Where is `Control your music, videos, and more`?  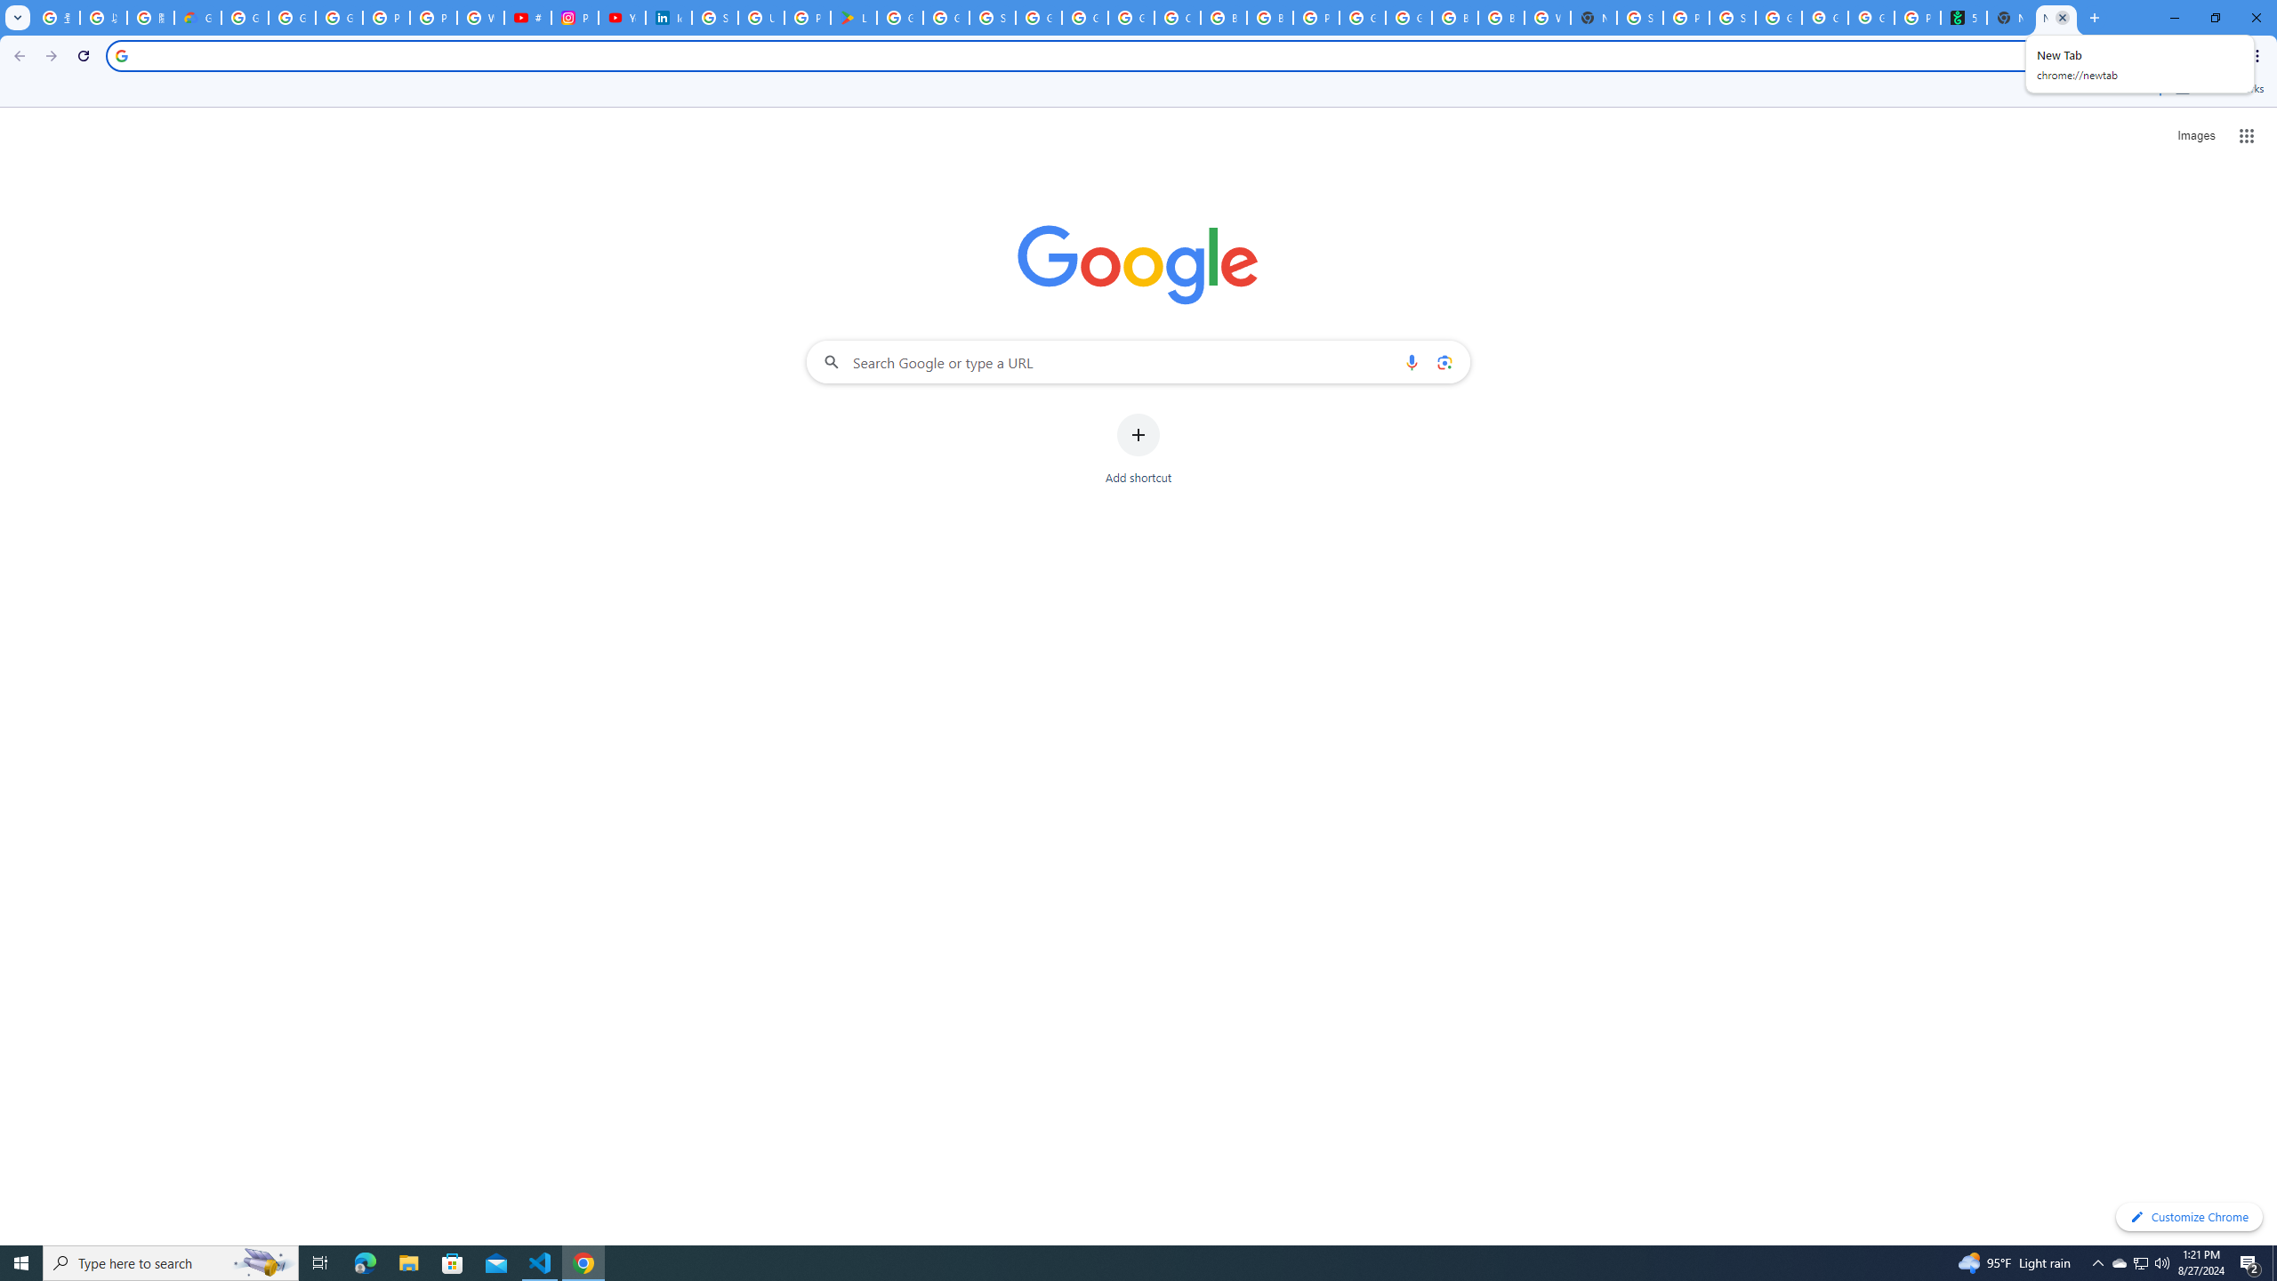
Control your music, videos, and more is located at coordinates (2193, 56).